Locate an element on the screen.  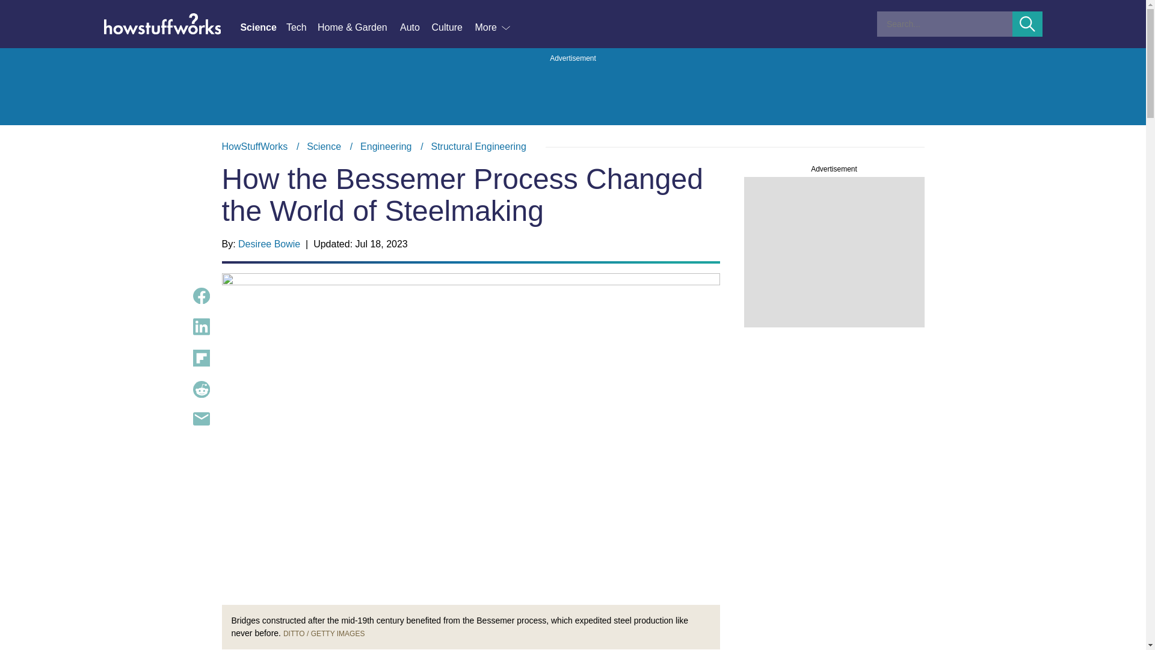
Share Content on Flipboard is located at coordinates (201, 358).